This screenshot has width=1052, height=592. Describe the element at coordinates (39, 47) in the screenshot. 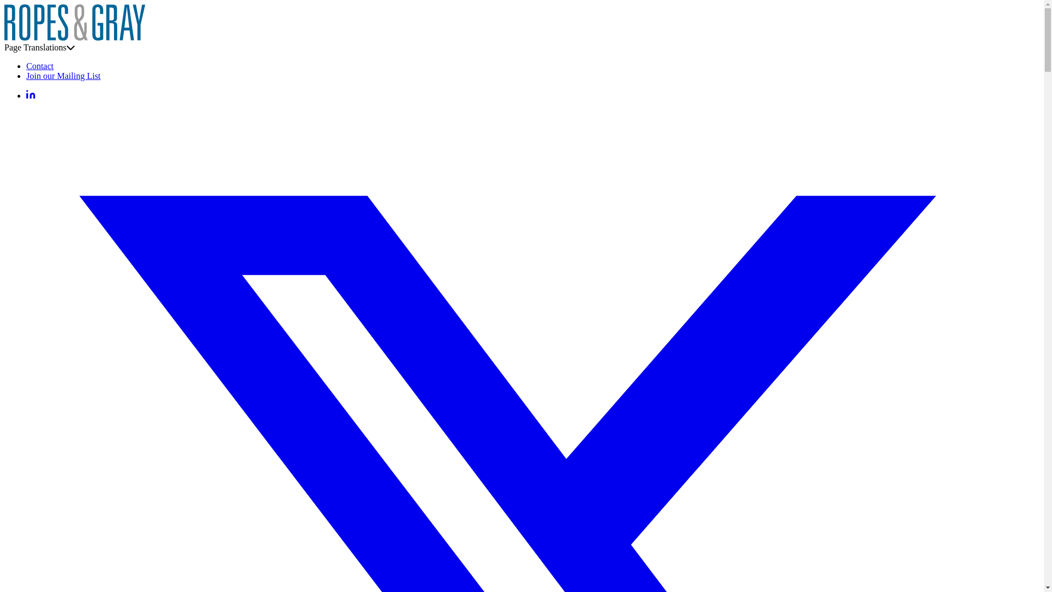

I see `Page Translations` at that location.